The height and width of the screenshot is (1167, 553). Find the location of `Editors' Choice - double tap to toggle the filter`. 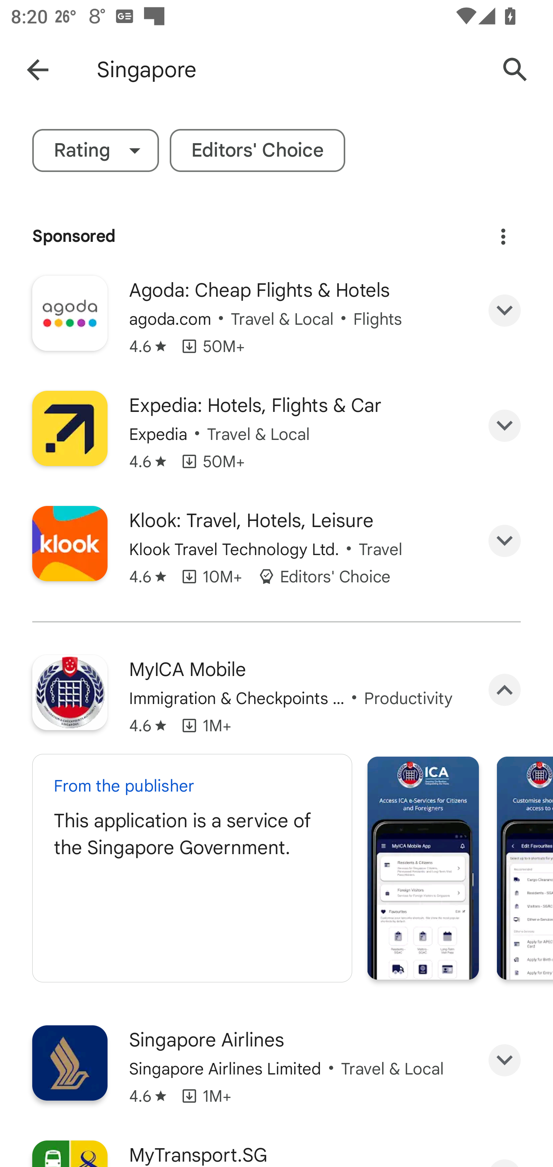

Editors' Choice - double tap to toggle the filter is located at coordinates (257, 150).